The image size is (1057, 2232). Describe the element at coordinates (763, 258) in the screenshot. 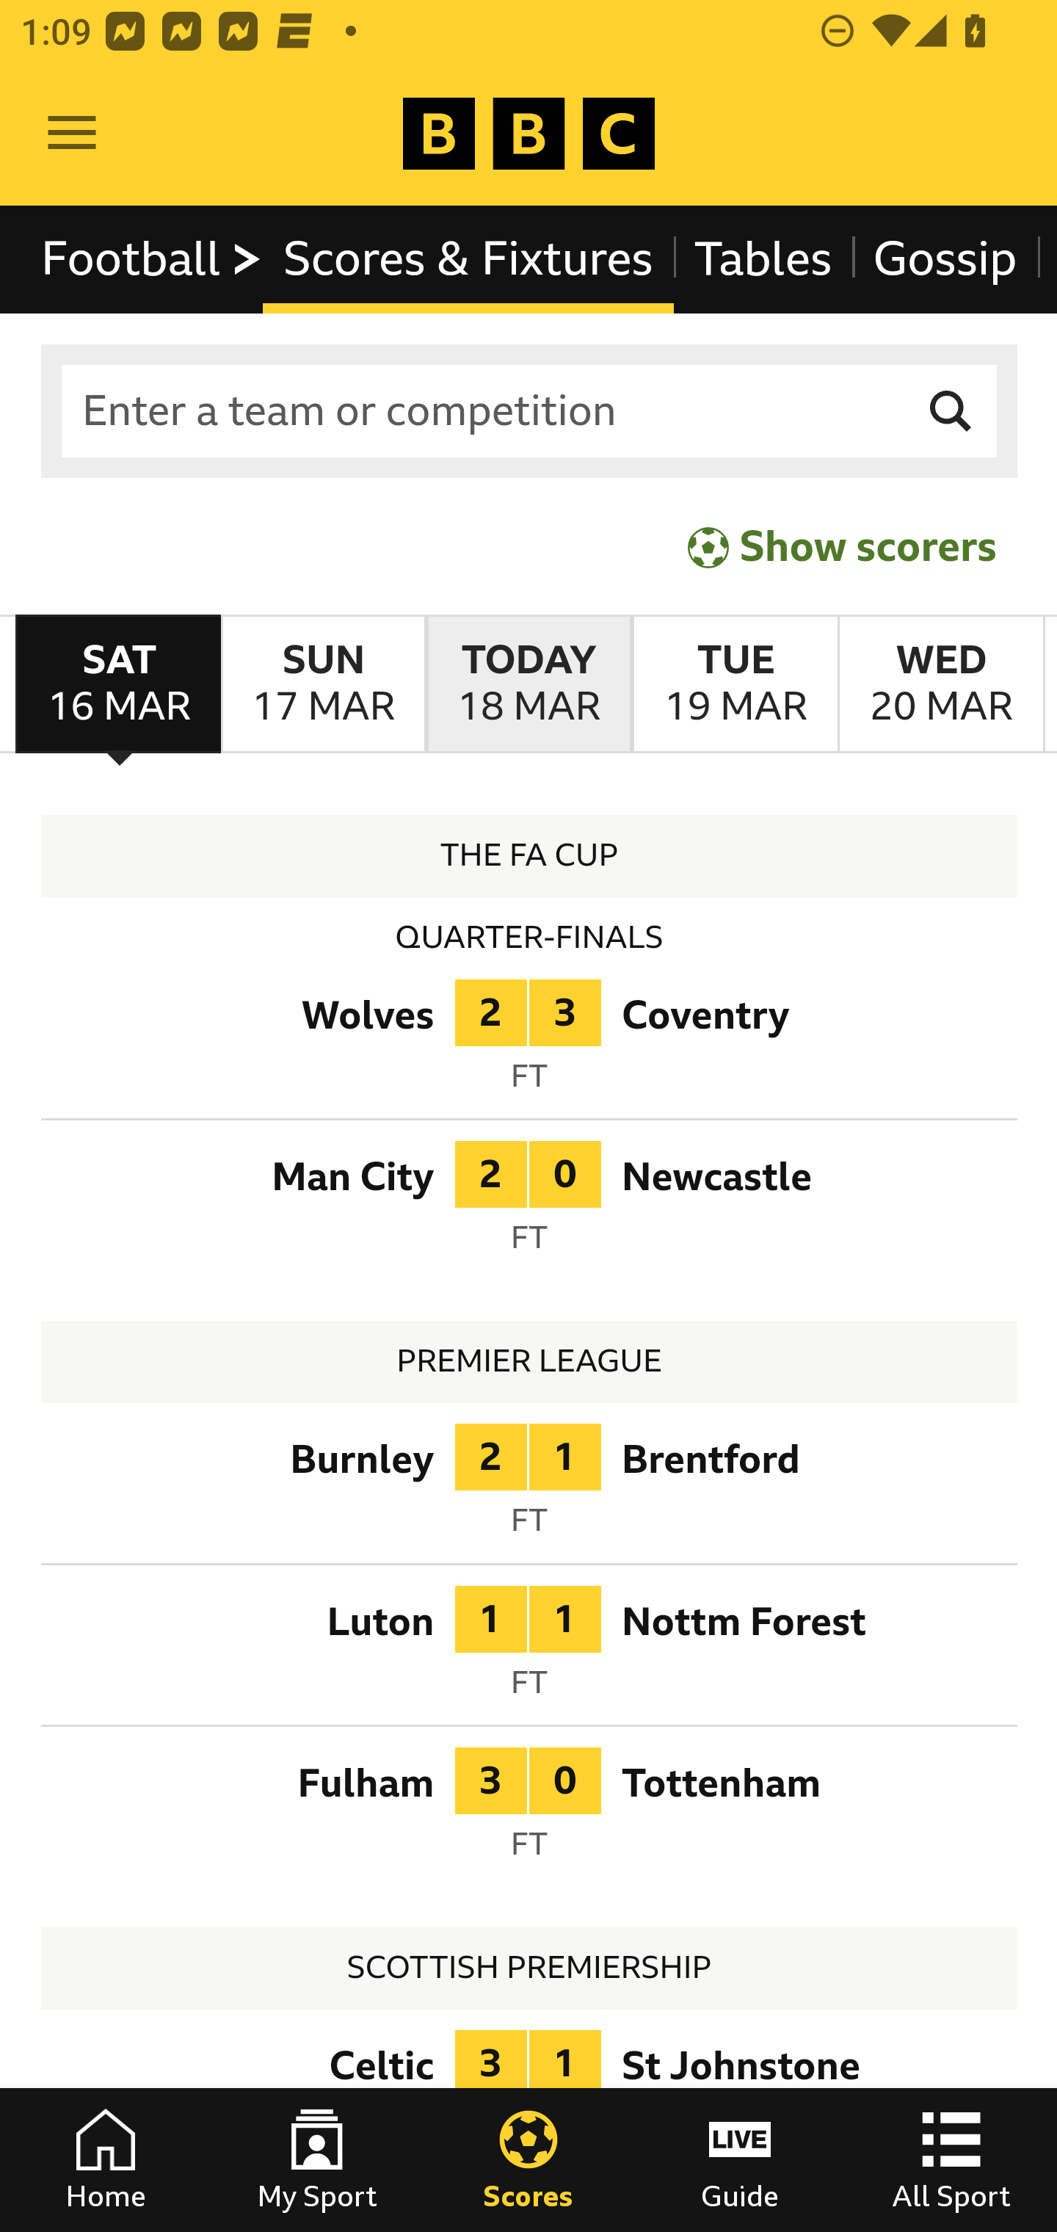

I see `Tables` at that location.